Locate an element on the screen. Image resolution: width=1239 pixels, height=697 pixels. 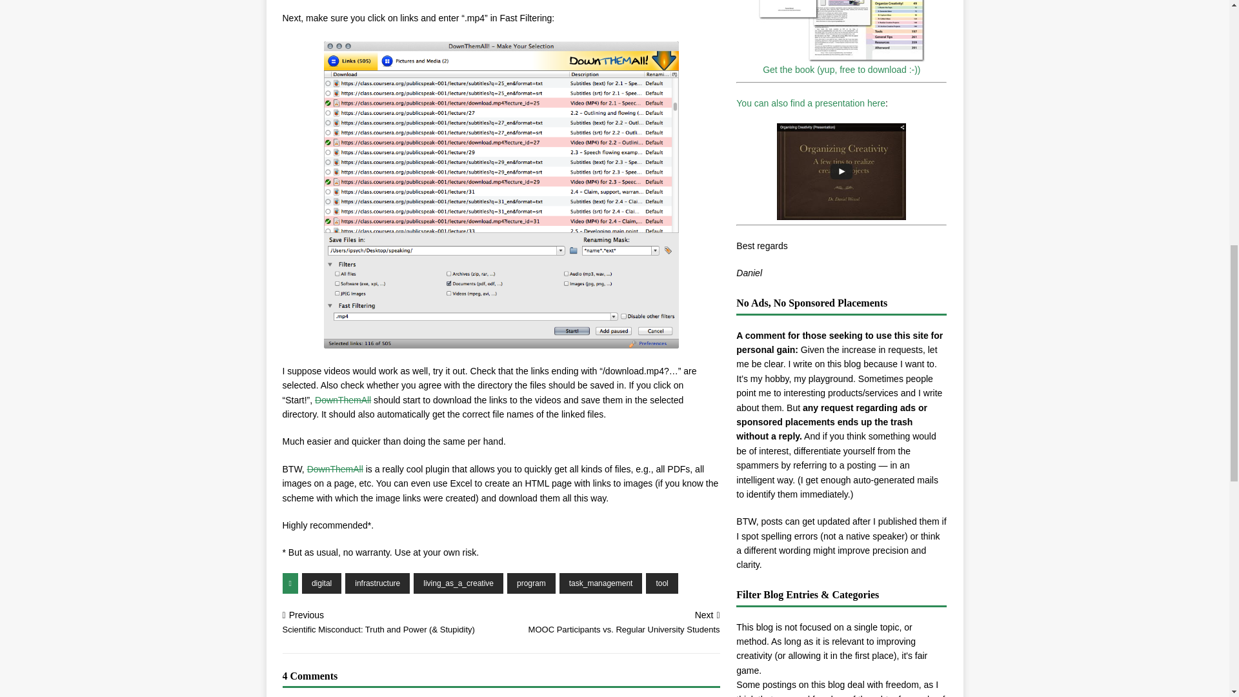
program is located at coordinates (530, 583).